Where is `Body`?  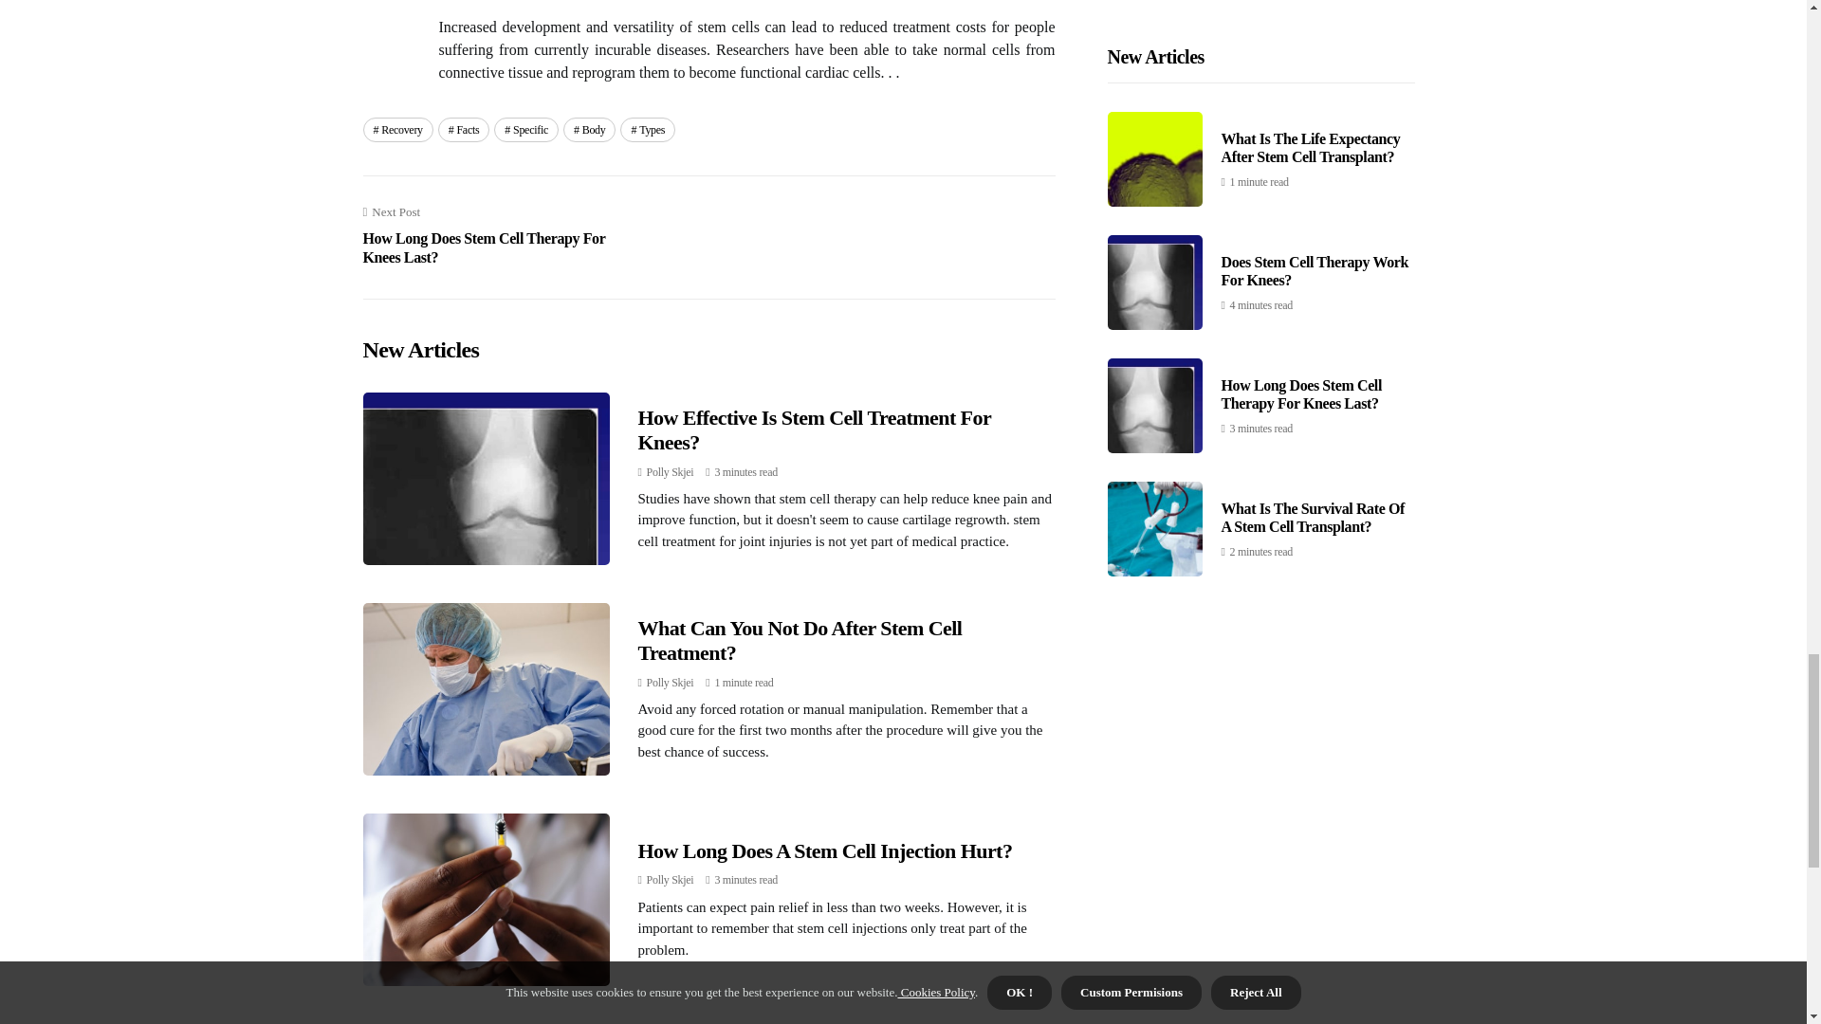
Body is located at coordinates (670, 880).